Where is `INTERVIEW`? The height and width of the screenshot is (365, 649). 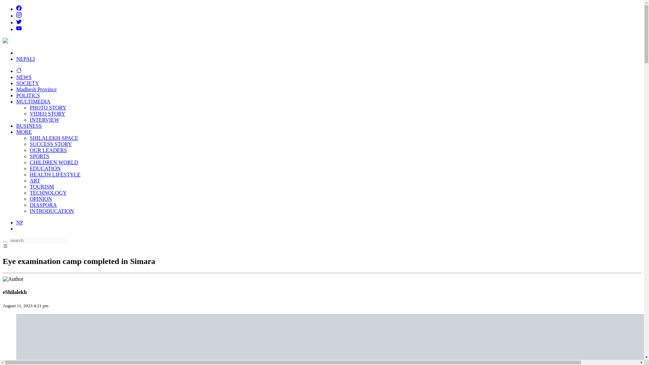
INTERVIEW is located at coordinates (45, 120).